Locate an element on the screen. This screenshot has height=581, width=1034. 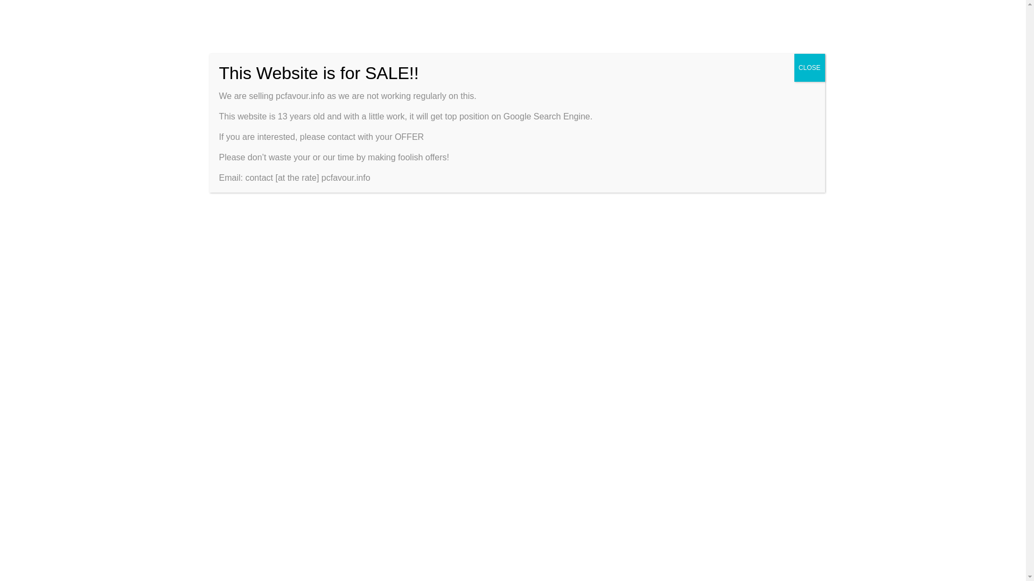
Report Abuse File is located at coordinates (575, 12).